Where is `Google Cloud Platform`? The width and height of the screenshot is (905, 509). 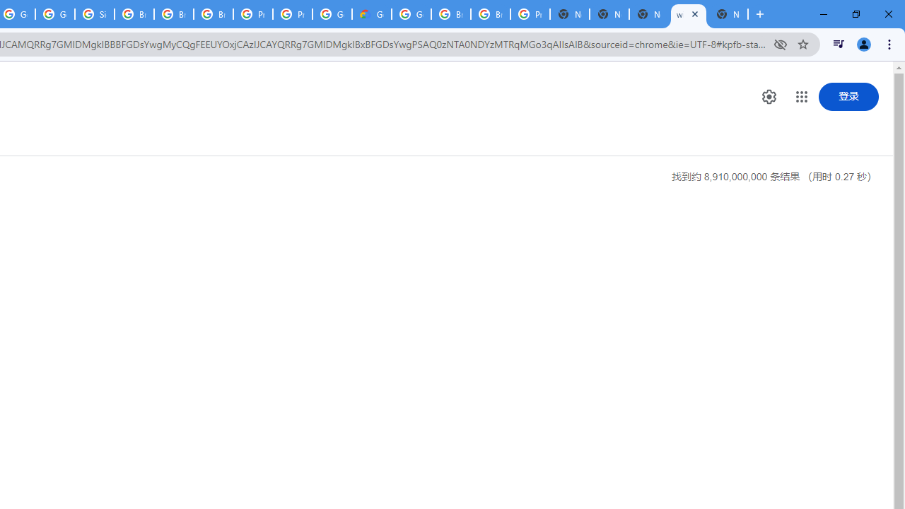
Google Cloud Platform is located at coordinates (332, 14).